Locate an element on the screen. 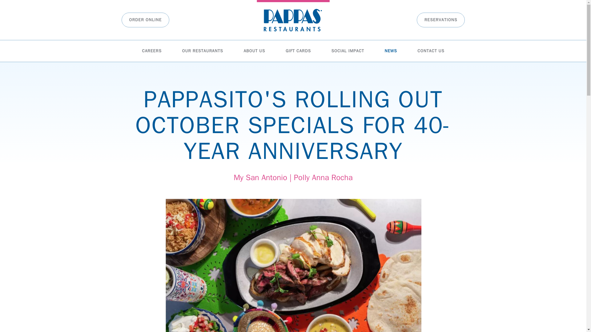 The height and width of the screenshot is (332, 591). CAREERS is located at coordinates (151, 50).